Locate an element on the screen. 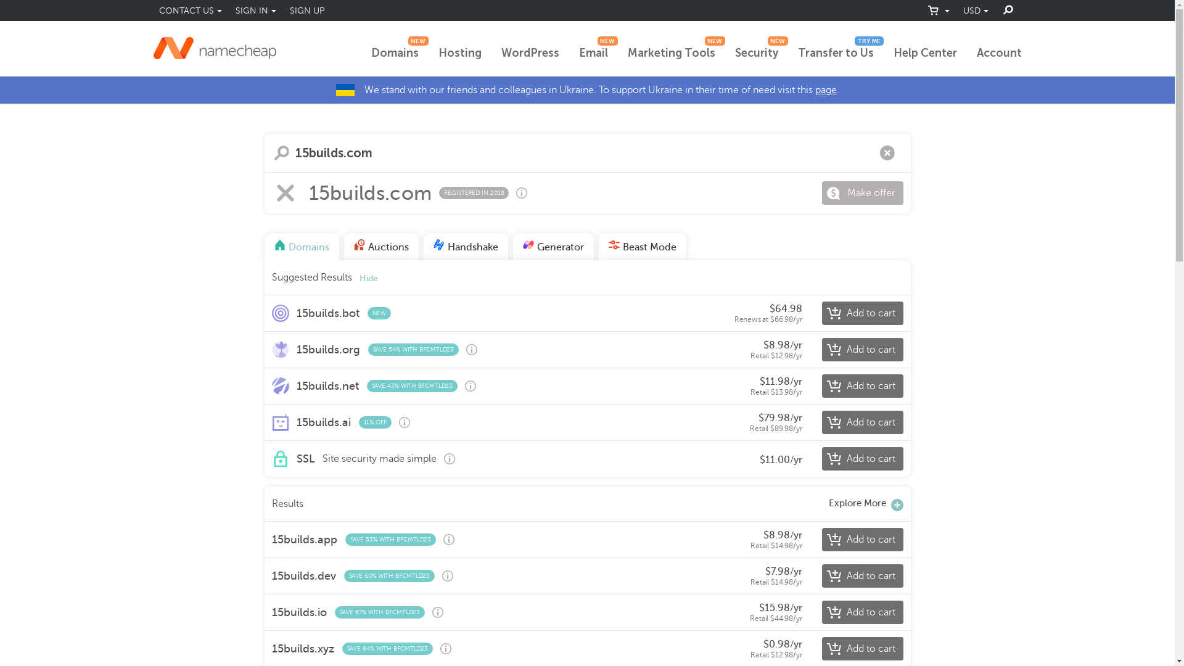  Add to cart is located at coordinates (862, 539).